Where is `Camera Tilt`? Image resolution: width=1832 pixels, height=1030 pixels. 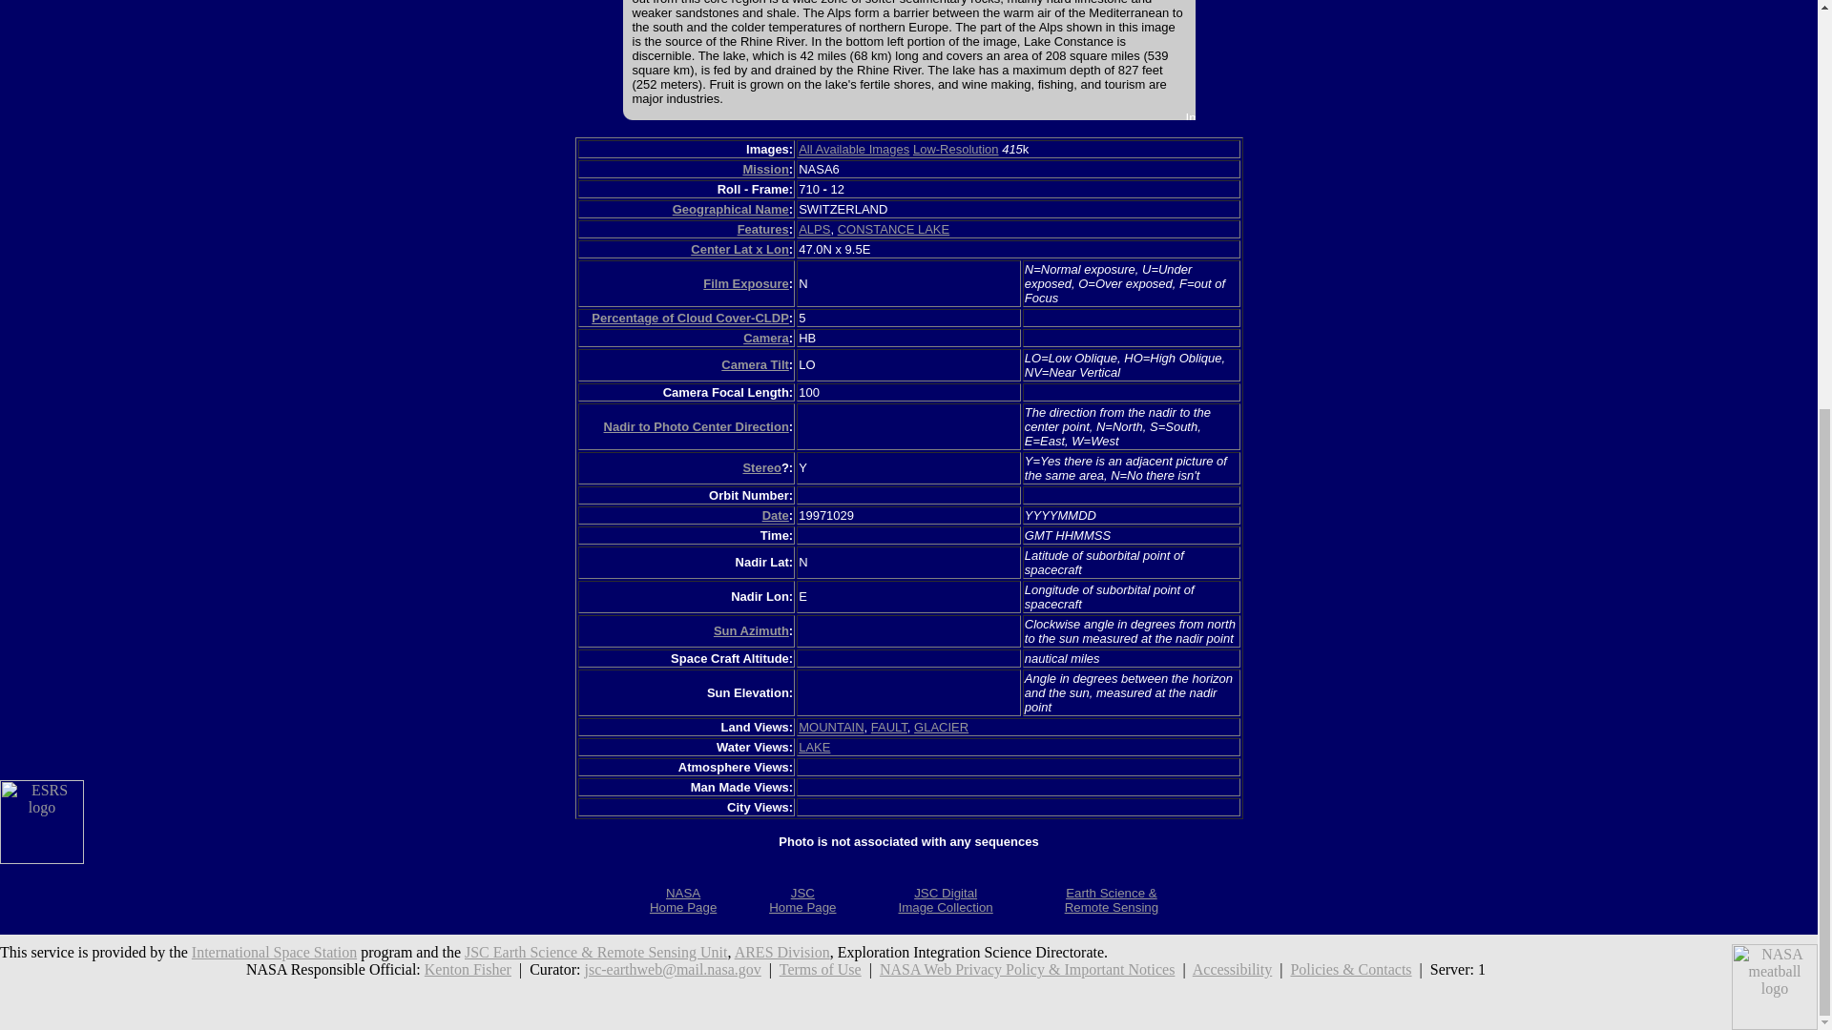 Camera Tilt is located at coordinates (756, 364).